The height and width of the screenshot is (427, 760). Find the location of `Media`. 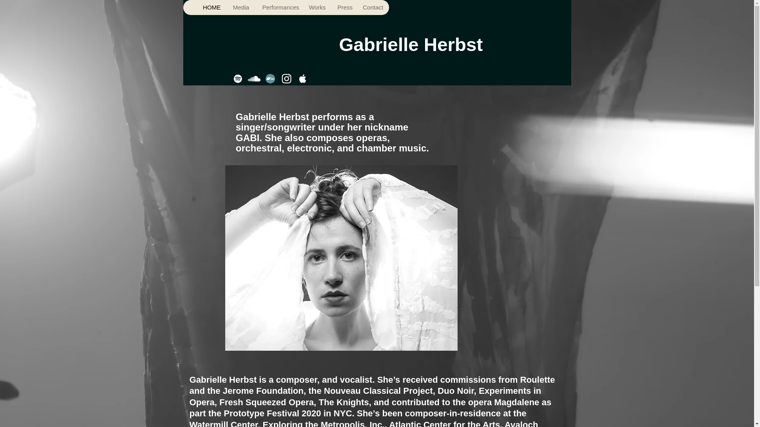

Media is located at coordinates (241, 7).